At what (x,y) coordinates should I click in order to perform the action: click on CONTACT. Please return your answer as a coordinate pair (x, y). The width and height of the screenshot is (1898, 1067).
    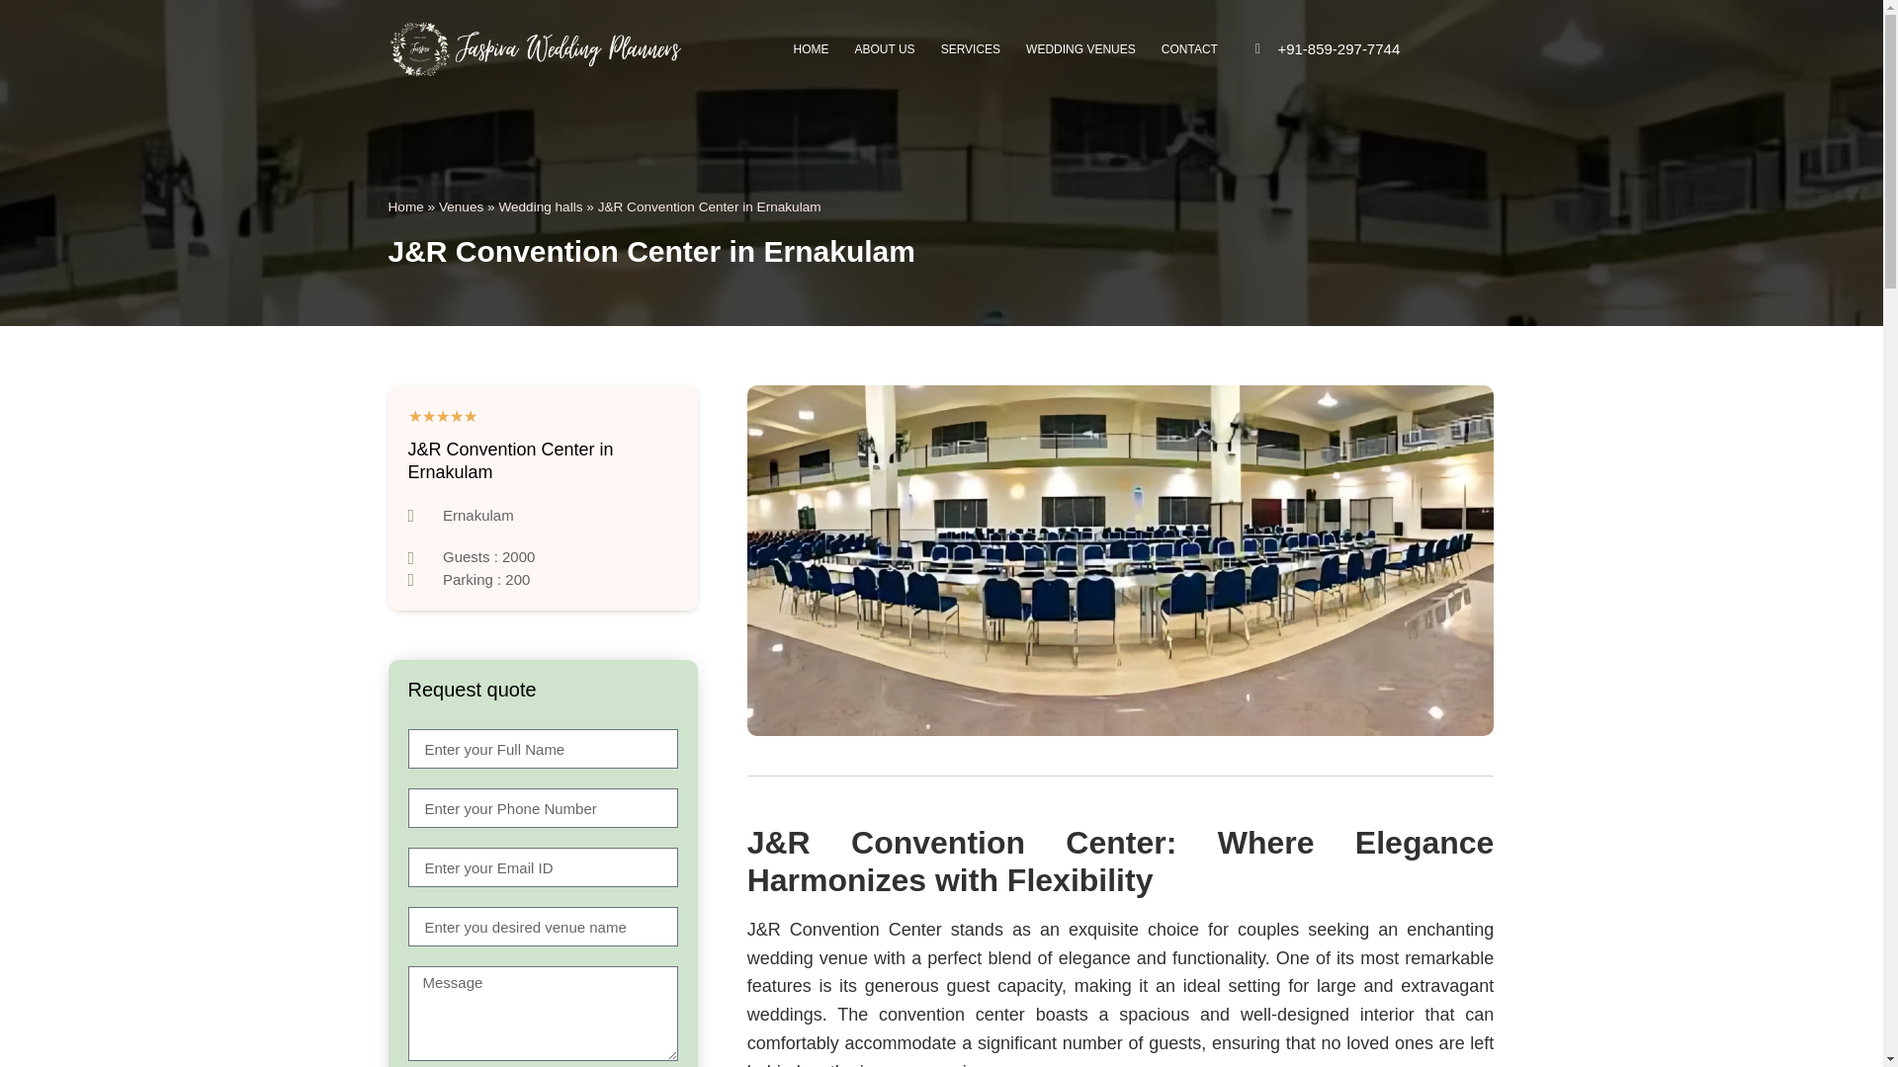
    Looking at the image, I should click on (1188, 49).